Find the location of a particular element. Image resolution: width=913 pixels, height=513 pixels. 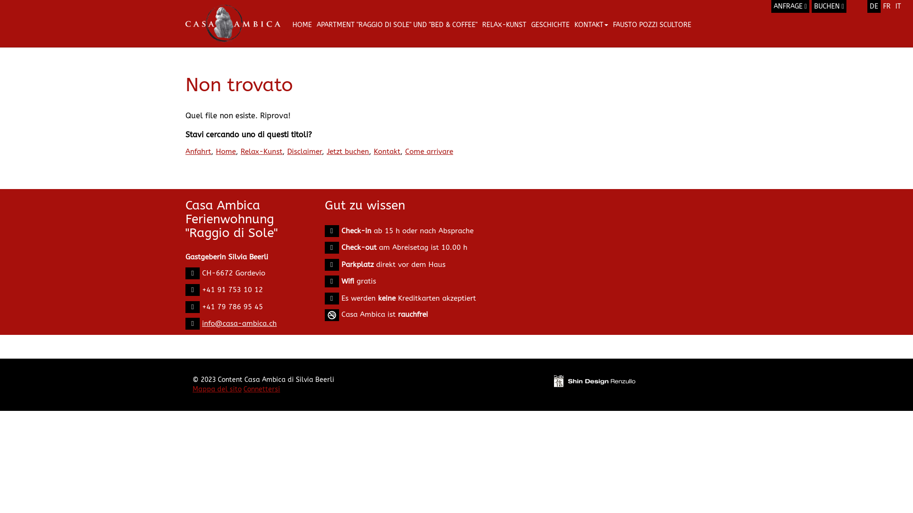

Home is located at coordinates (226, 152).